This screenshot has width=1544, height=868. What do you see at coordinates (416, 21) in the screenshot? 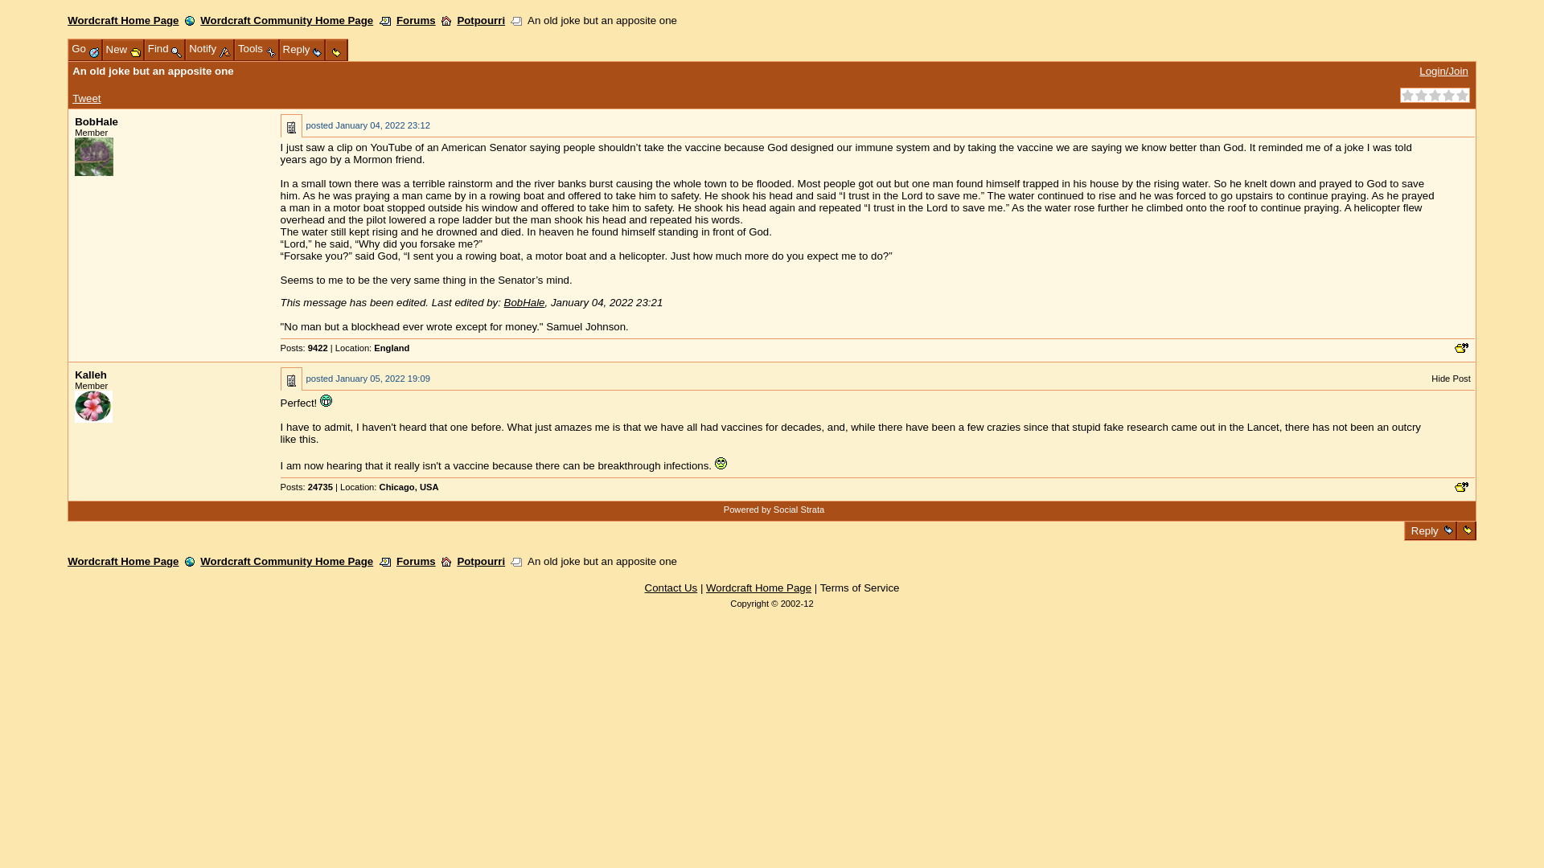
I see `Forums` at bounding box center [416, 21].